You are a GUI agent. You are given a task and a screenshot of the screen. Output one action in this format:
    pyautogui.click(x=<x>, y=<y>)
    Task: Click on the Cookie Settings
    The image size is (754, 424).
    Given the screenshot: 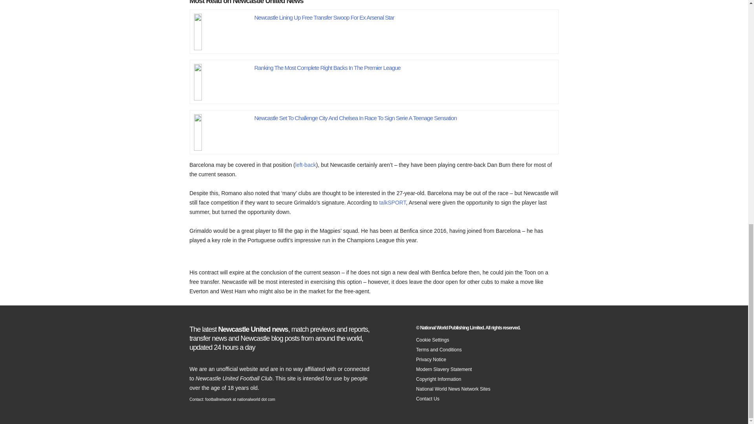 What is the action you would take?
    pyautogui.click(x=433, y=339)
    